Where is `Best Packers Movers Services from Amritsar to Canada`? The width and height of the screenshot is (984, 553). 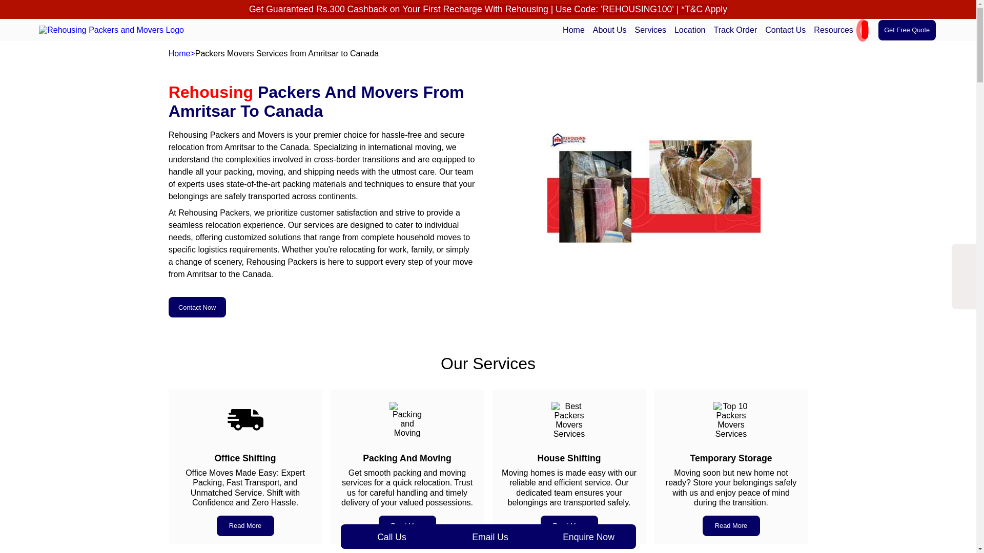
Best Packers Movers Services from Amritsar to Canada is located at coordinates (569, 420).